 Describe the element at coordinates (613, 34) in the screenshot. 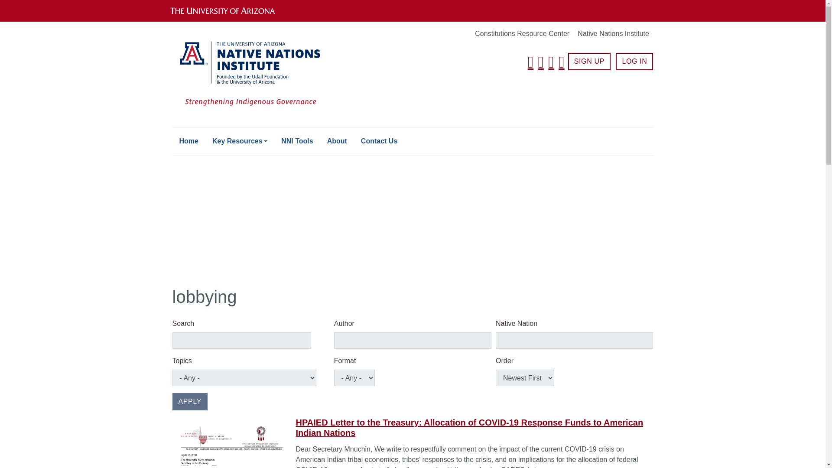

I see `Native Nations Institute` at that location.